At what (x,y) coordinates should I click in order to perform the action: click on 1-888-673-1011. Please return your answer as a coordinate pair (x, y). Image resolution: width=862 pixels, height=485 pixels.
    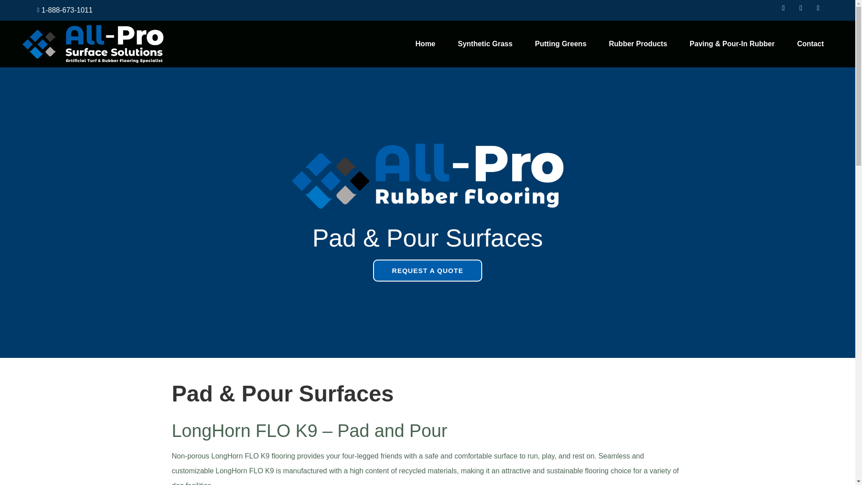
    Looking at the image, I should click on (62, 10).